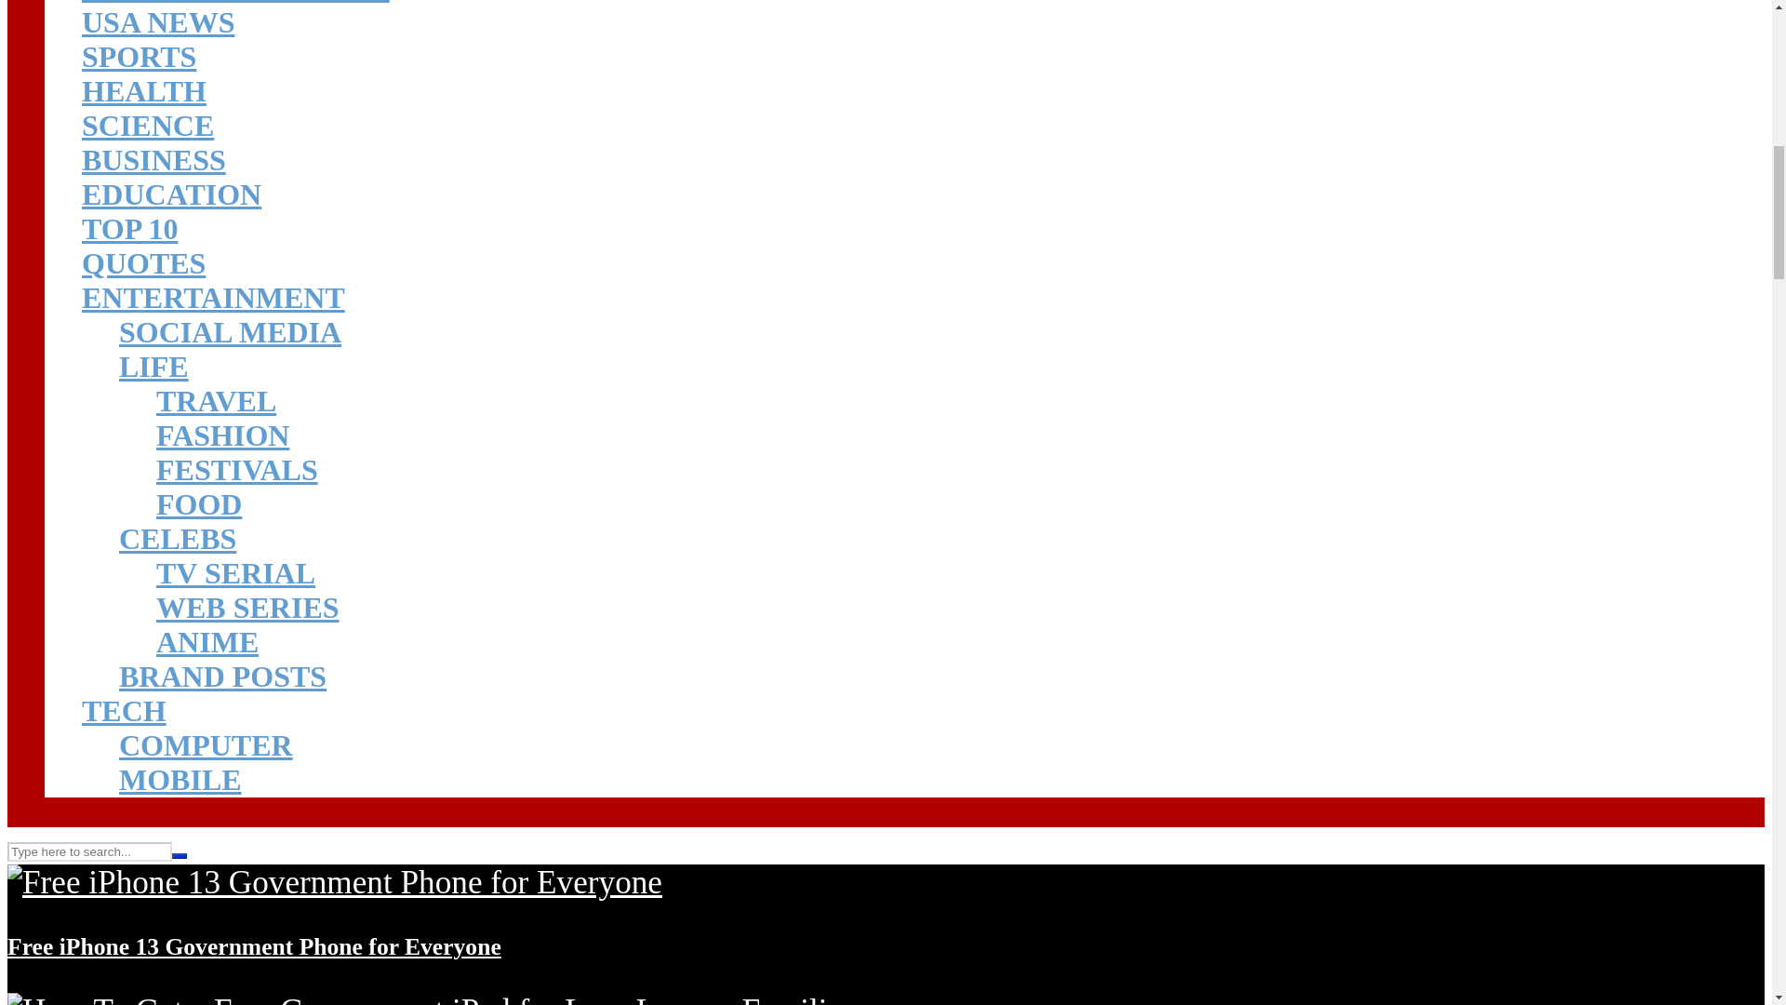 The image size is (1786, 1005). I want to click on ENTERTAINMENT, so click(213, 298).